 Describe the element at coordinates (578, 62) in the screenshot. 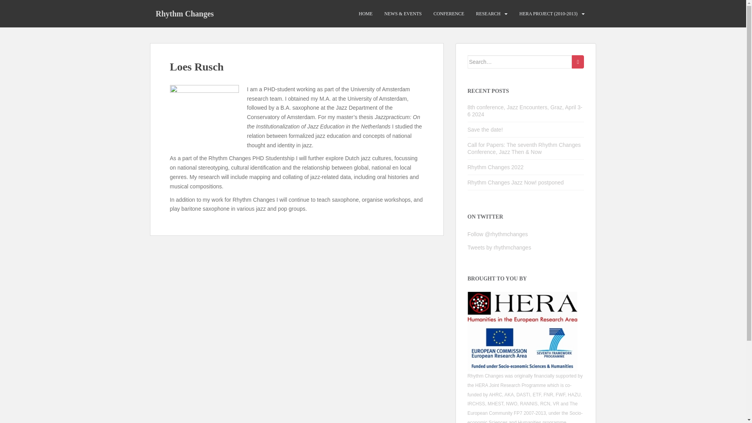

I see `Search` at that location.